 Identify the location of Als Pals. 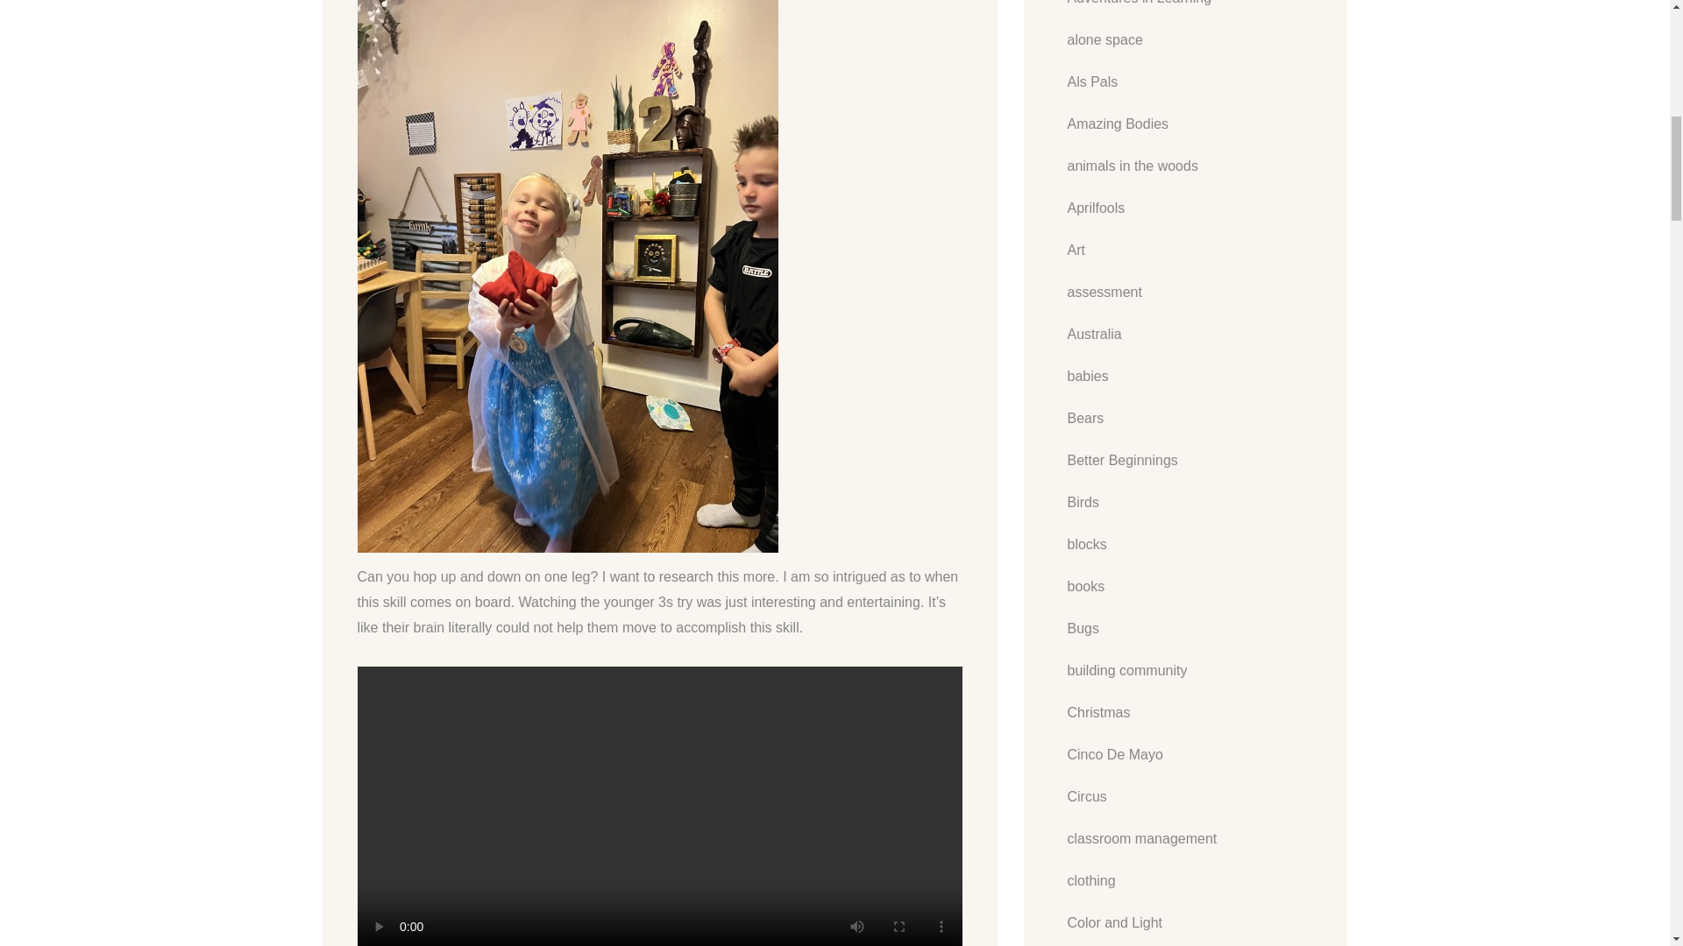
(1092, 82).